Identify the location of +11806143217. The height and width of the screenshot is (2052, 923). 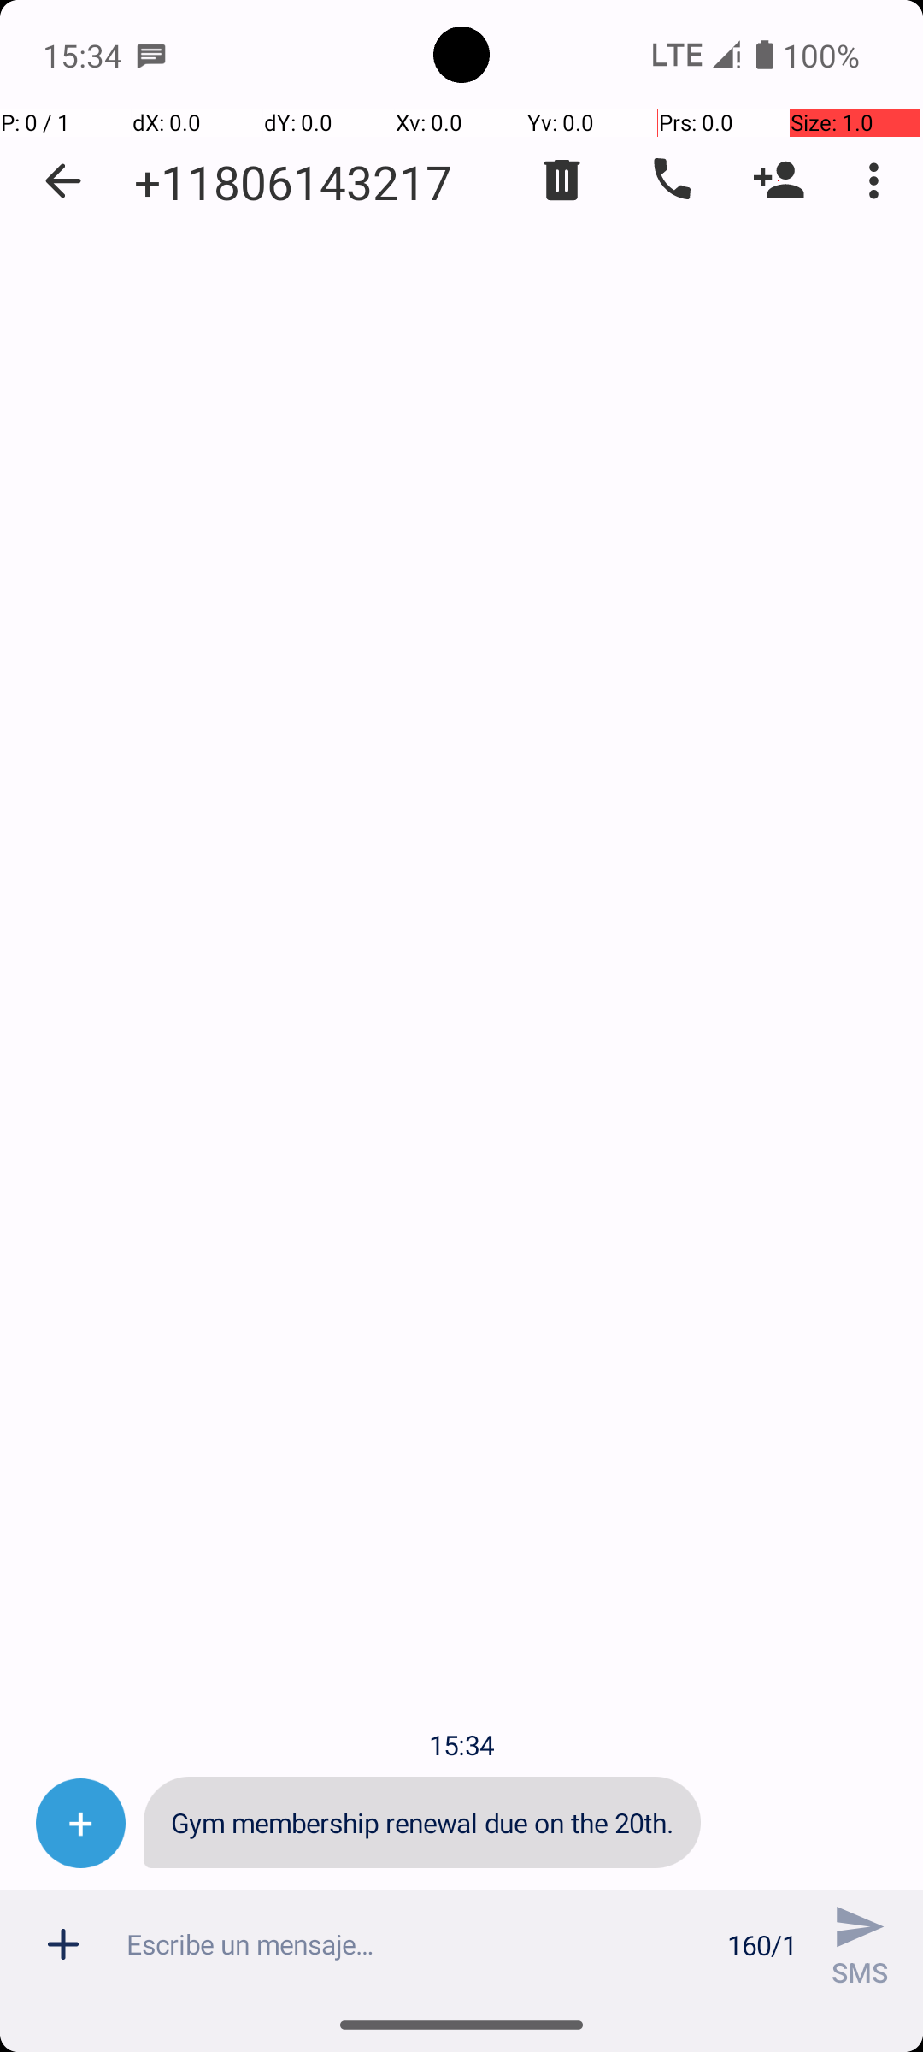
(293, 181).